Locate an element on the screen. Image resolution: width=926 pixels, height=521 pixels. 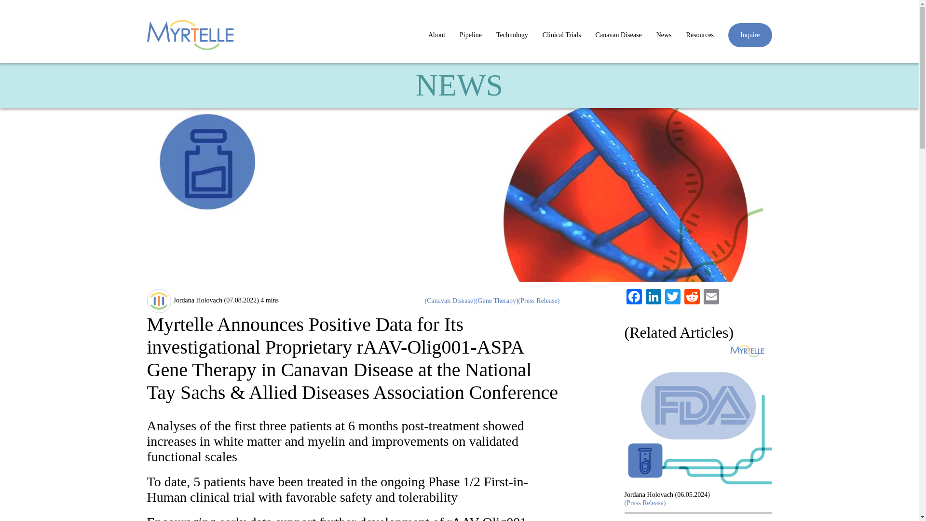
Twitter is located at coordinates (672, 298).